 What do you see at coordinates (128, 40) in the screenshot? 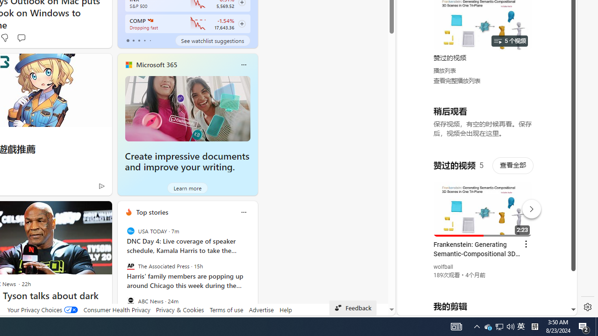
I see `tab-0` at bounding box center [128, 40].